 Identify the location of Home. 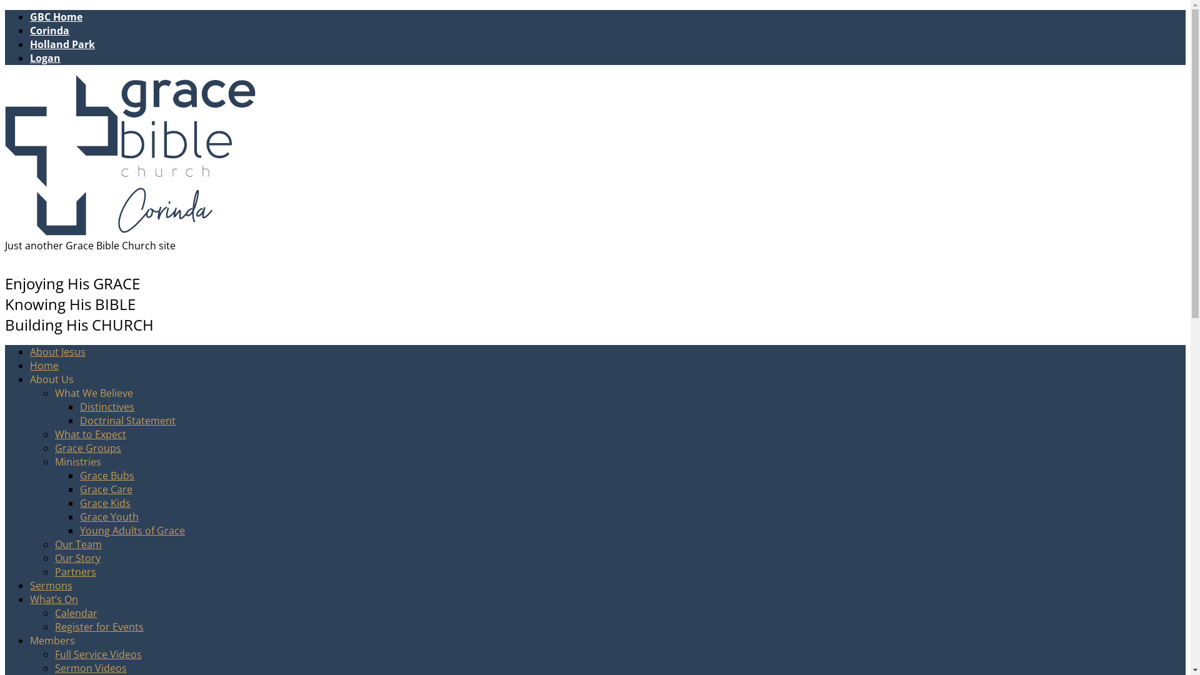
(44, 366).